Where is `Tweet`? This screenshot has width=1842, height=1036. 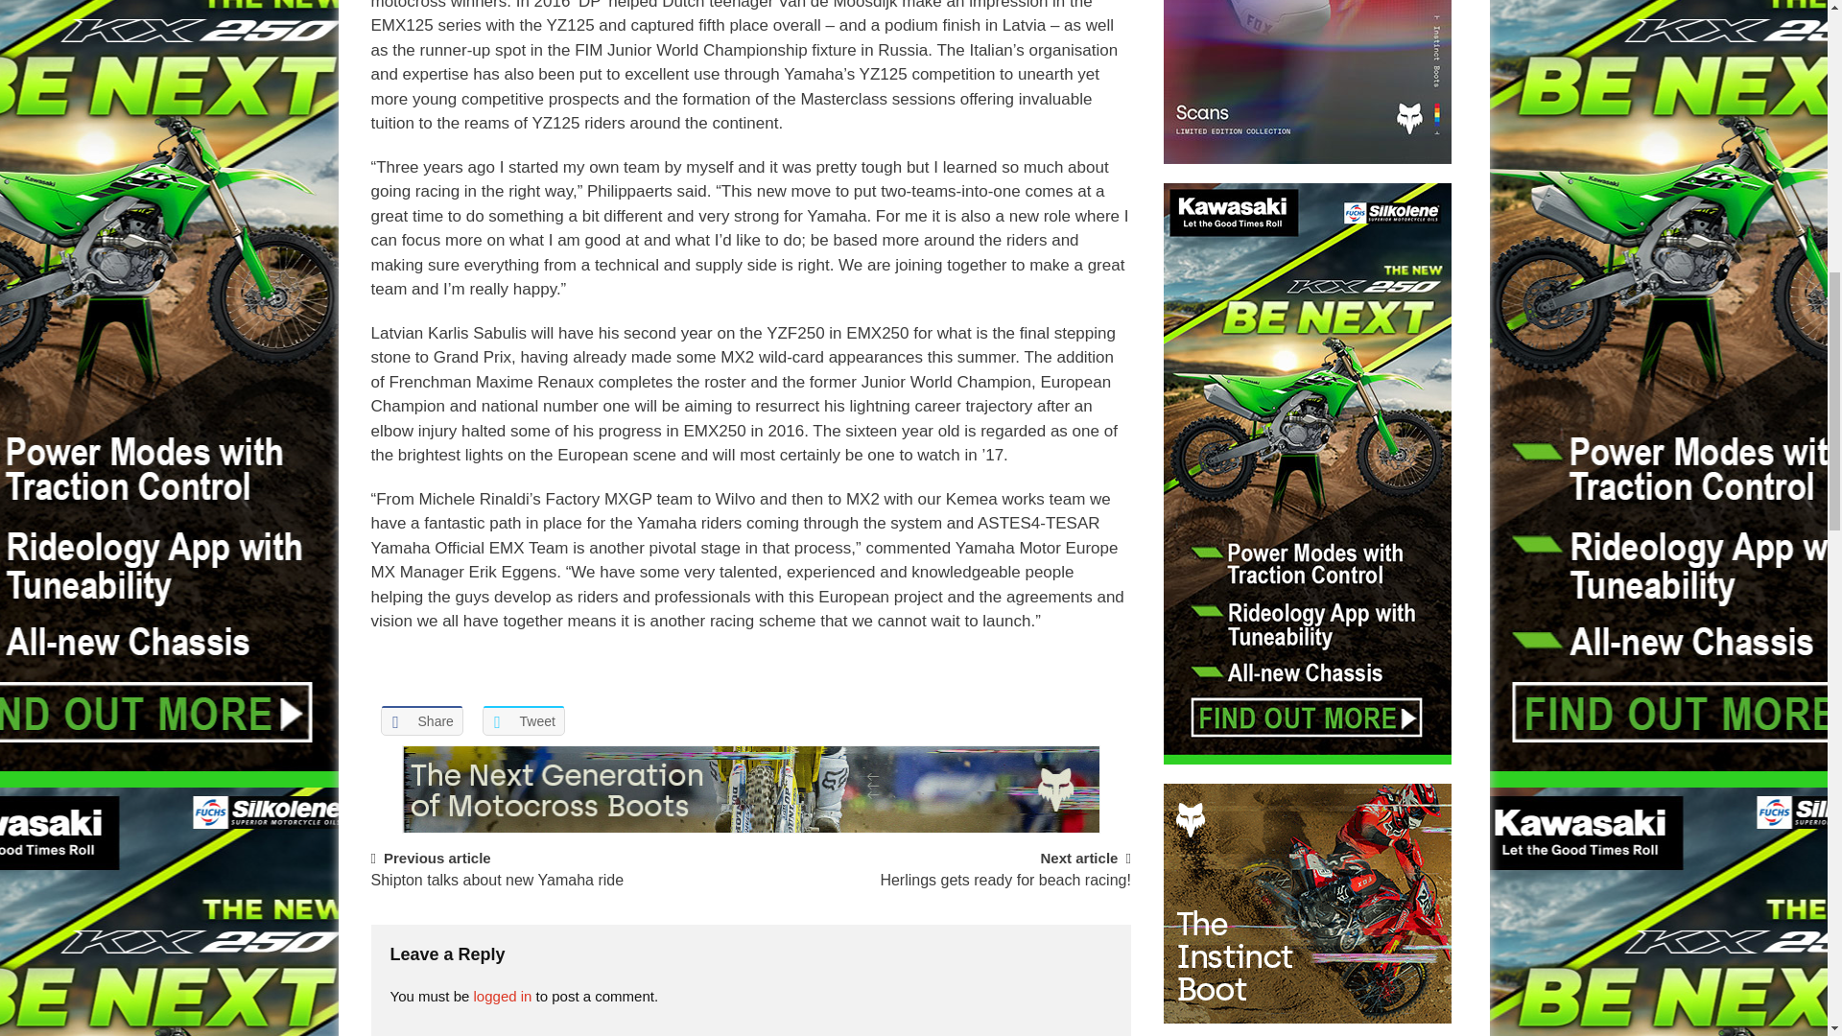
Tweet is located at coordinates (522, 719).